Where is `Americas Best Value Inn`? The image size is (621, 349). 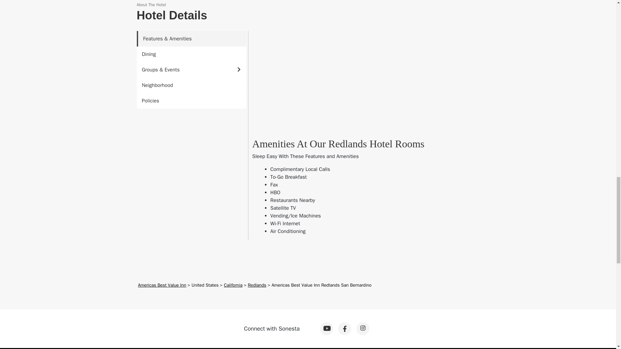
Americas Best Value Inn is located at coordinates (162, 285).